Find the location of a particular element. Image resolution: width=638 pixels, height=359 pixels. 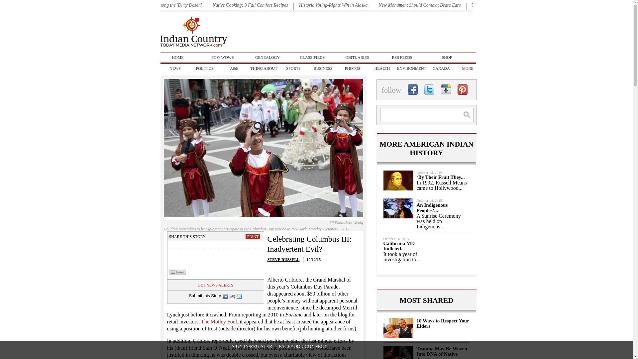

THING ABOUT SKINS is located at coordinates (264, 68).